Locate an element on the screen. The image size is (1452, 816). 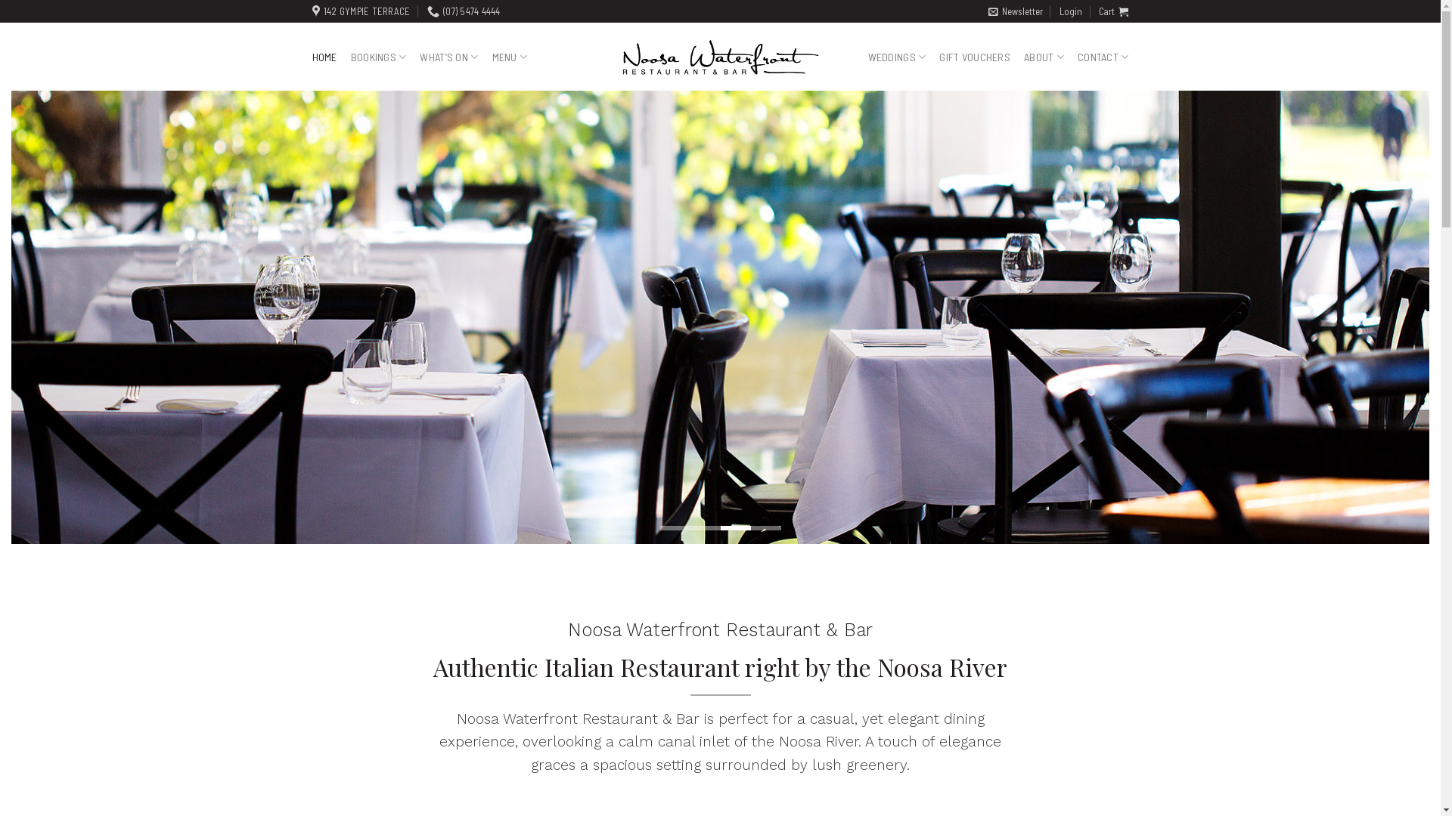
WEDDINGS is located at coordinates (897, 57).